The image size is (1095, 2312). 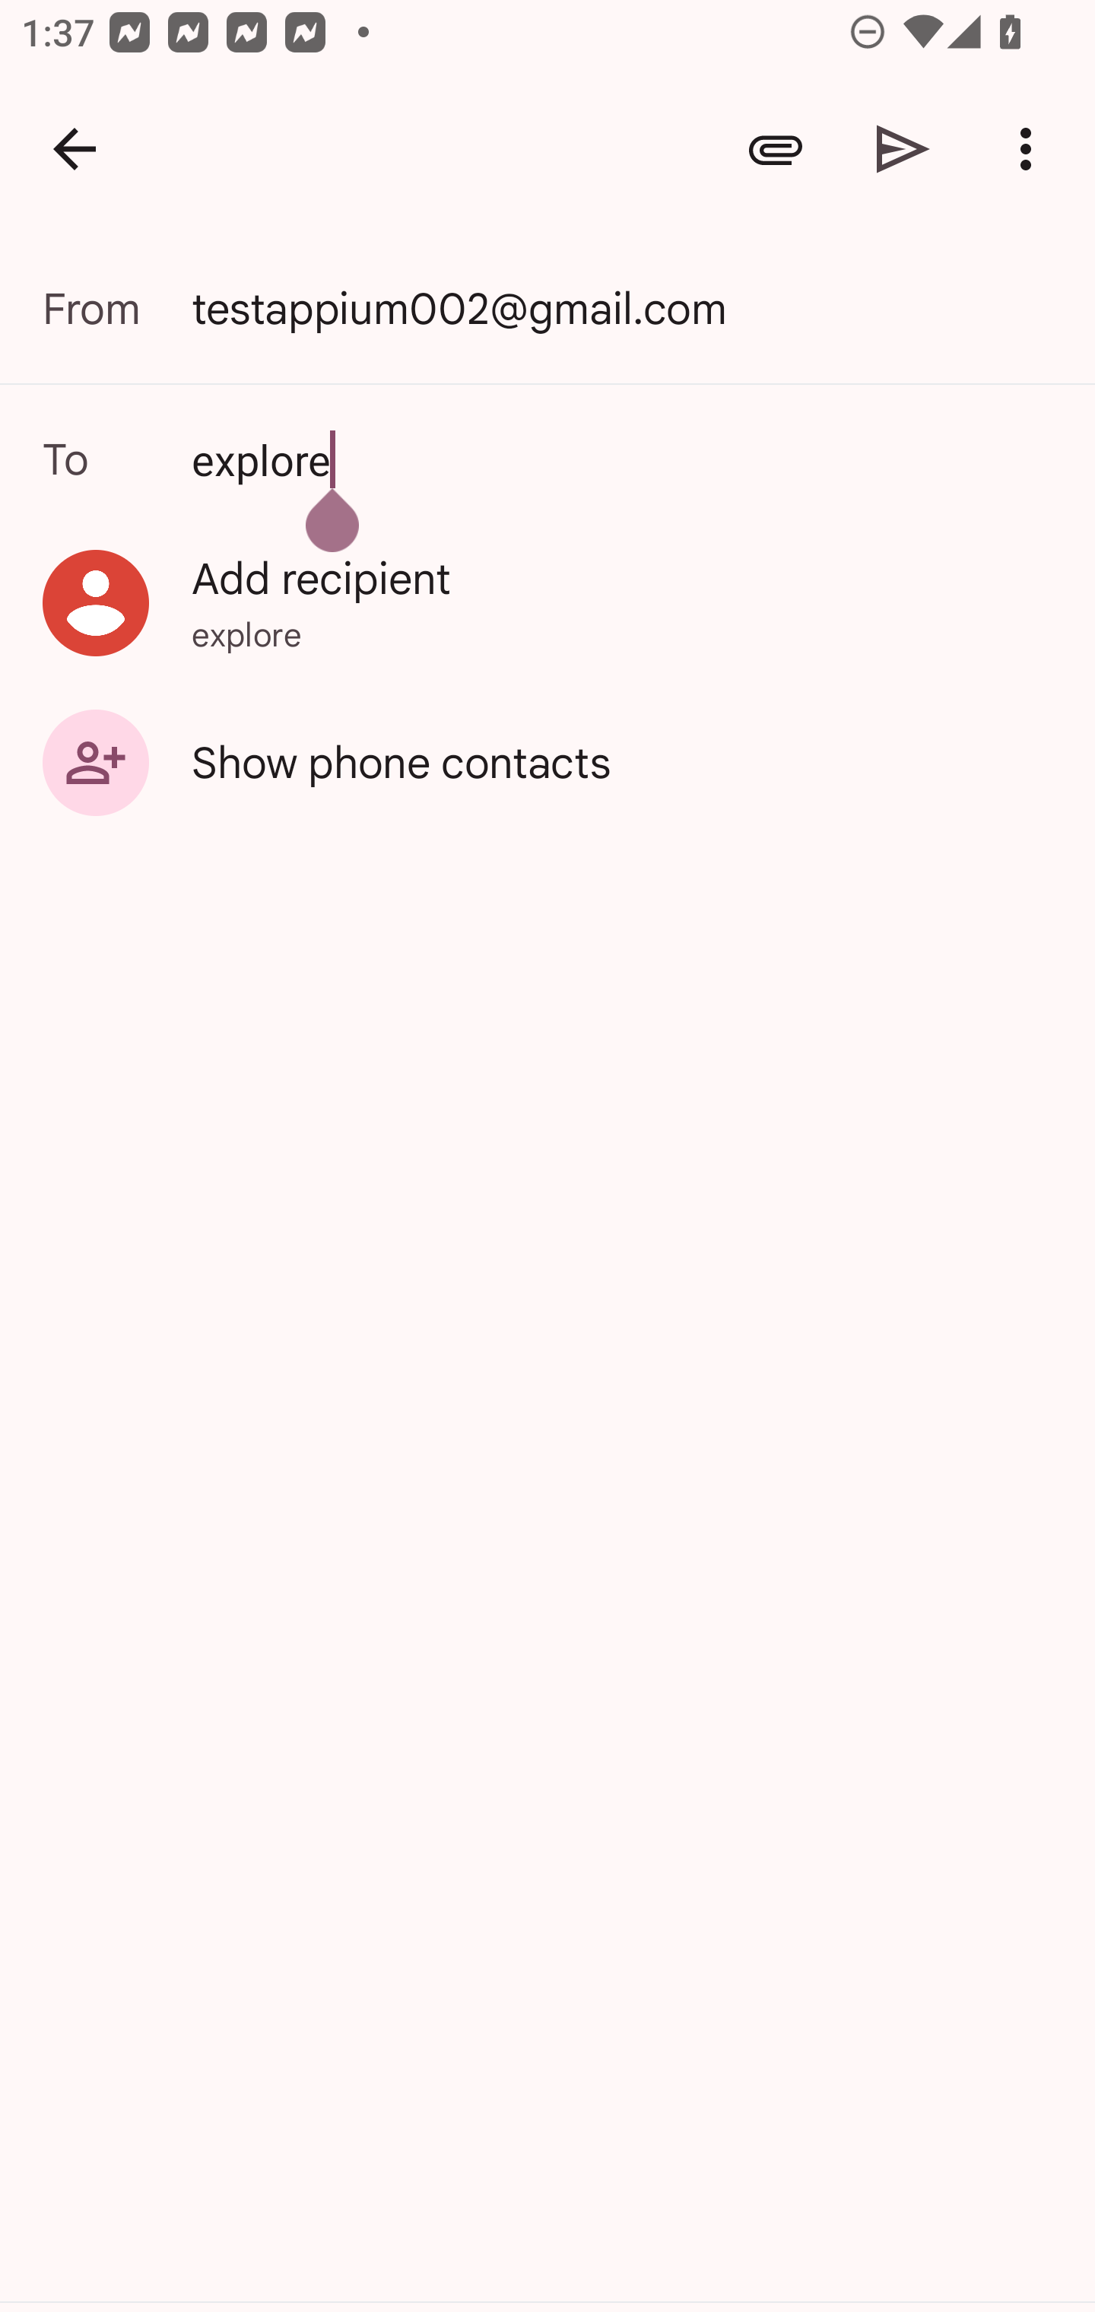 I want to click on Add recipient explore, so click(x=547, y=602).